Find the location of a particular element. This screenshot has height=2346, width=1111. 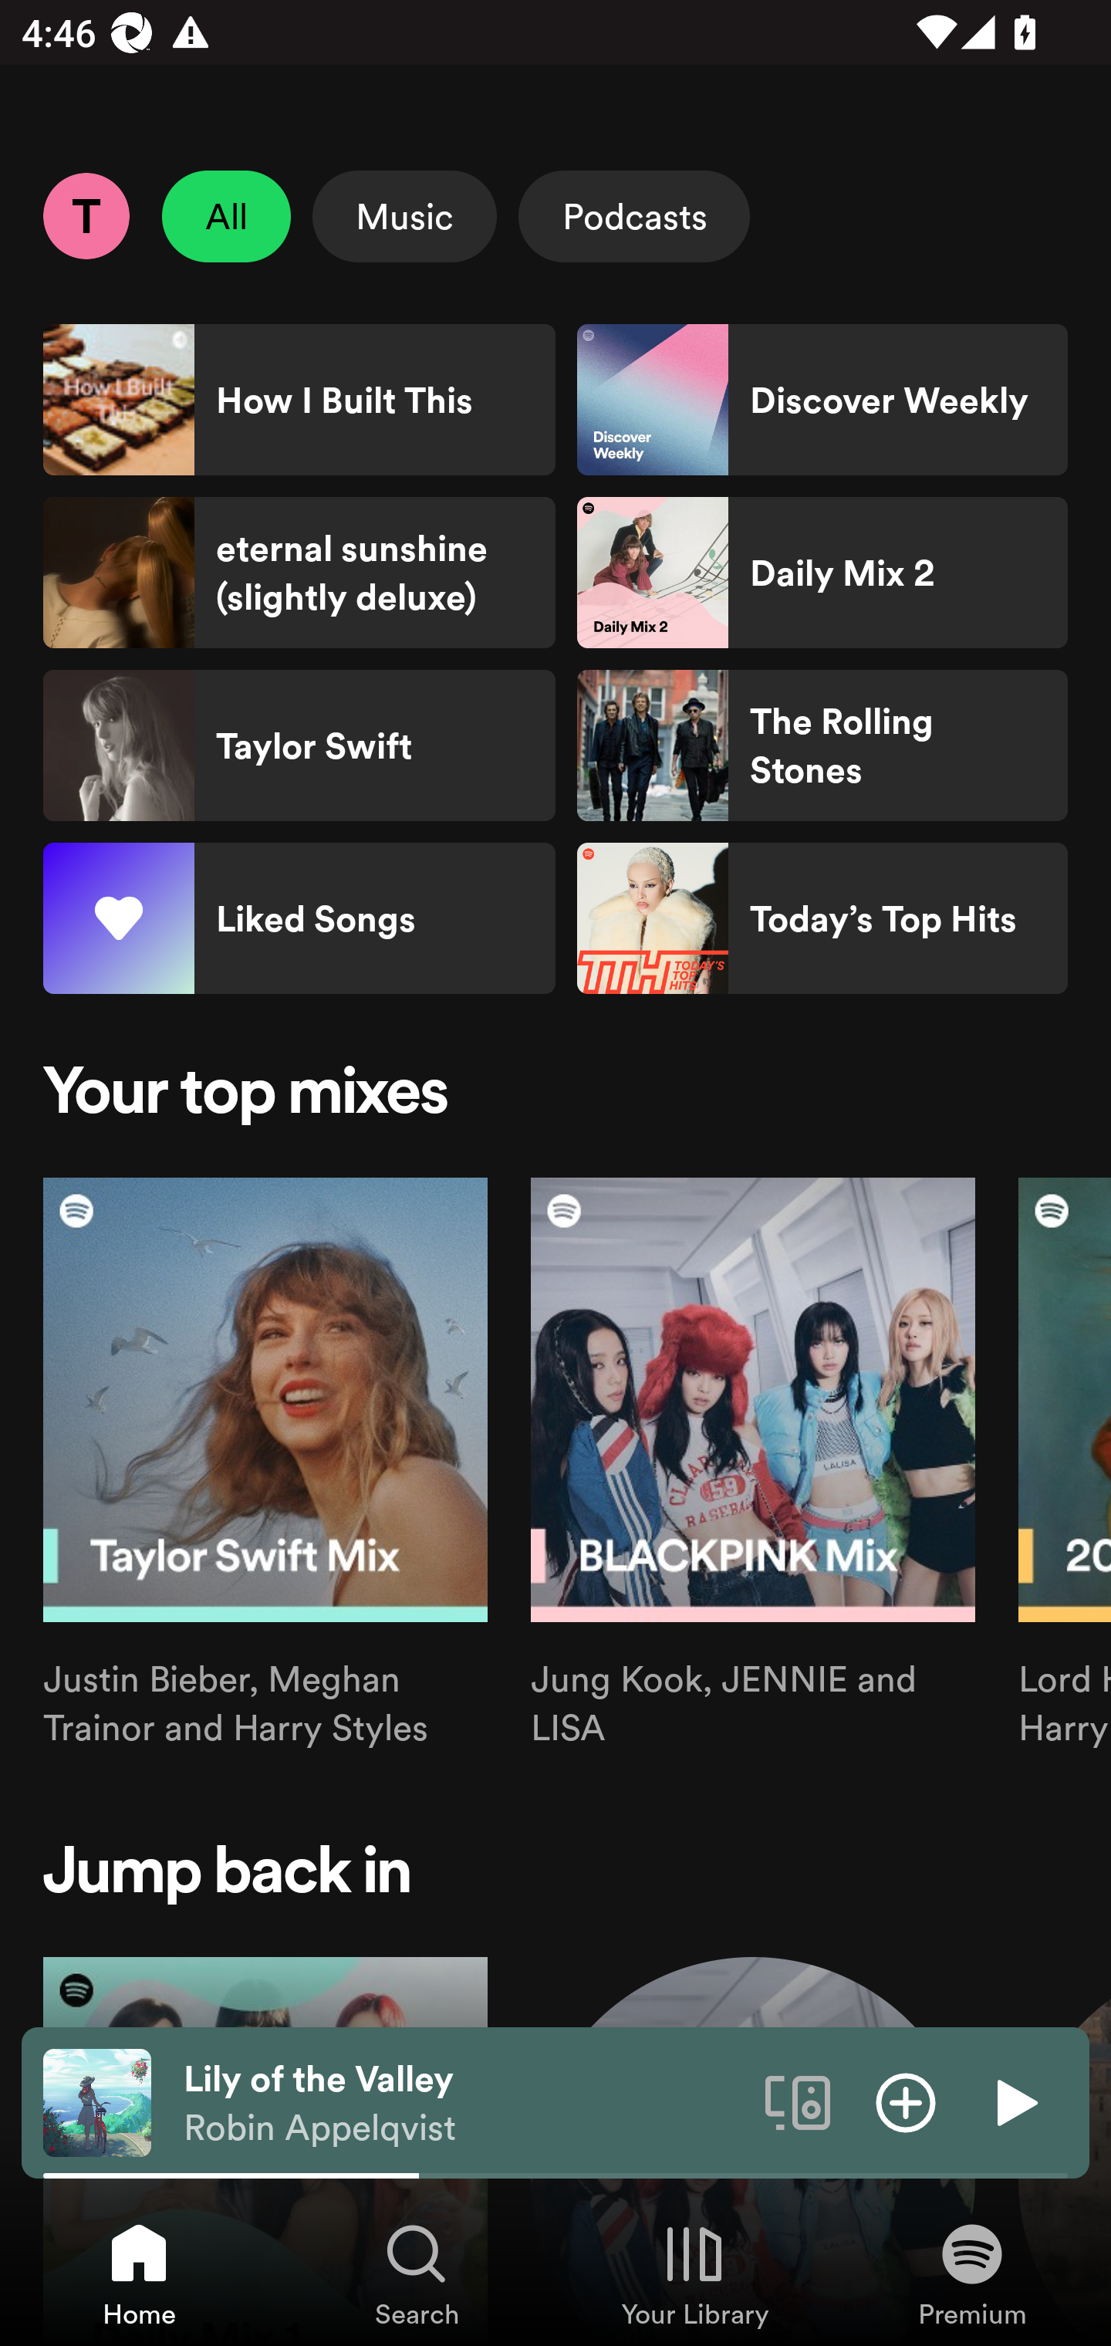

How I Built This  Shortcut How I Built This  is located at coordinates (299, 400).